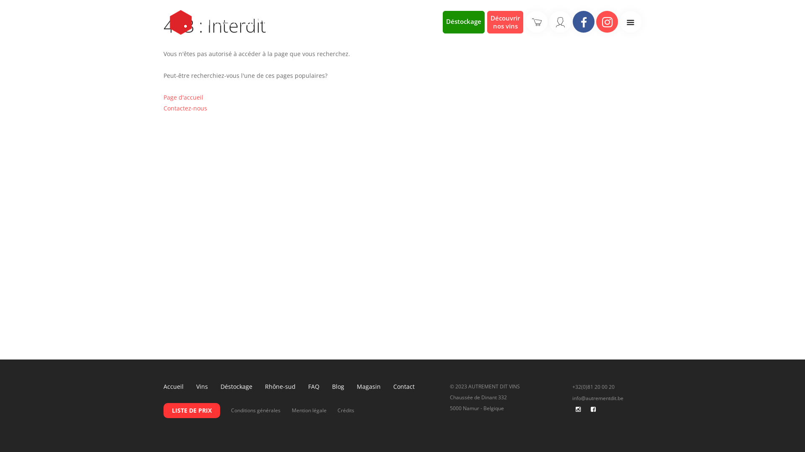  What do you see at coordinates (631, 22) in the screenshot?
I see `Menu` at bounding box center [631, 22].